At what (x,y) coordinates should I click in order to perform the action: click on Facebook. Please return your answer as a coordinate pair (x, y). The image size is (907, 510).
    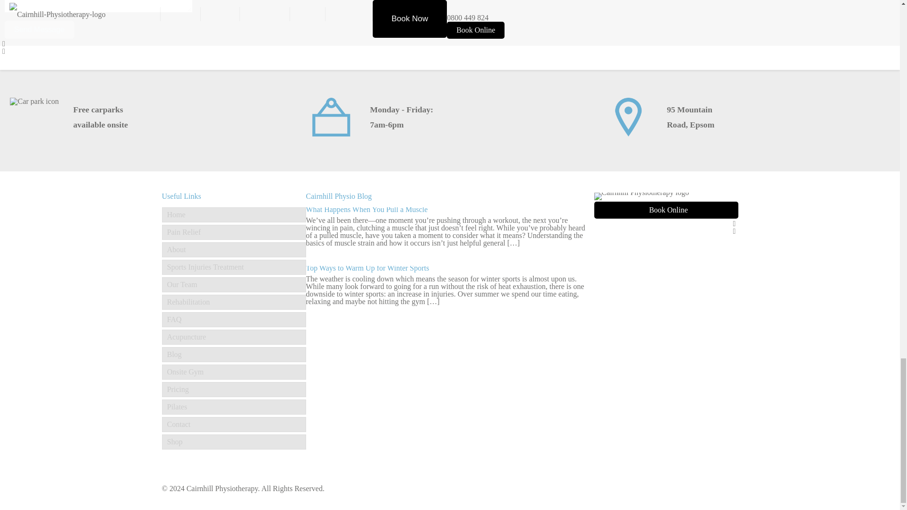
    Looking at the image, I should click on (734, 223).